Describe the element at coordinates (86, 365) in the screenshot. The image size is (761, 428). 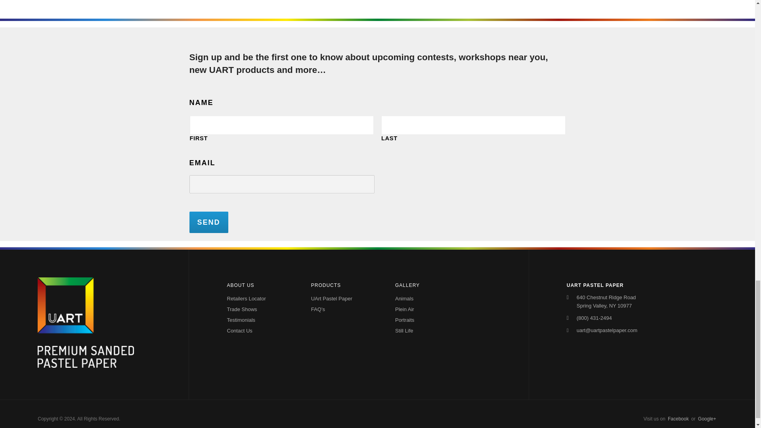
I see `UART Premium Sanded Pastel Paper` at that location.